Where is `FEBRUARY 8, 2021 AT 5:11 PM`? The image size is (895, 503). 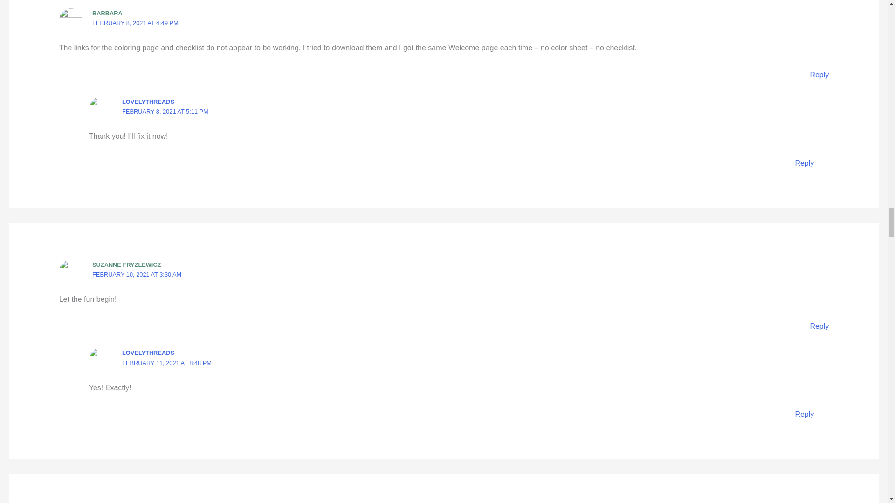
FEBRUARY 8, 2021 AT 5:11 PM is located at coordinates (165, 112).